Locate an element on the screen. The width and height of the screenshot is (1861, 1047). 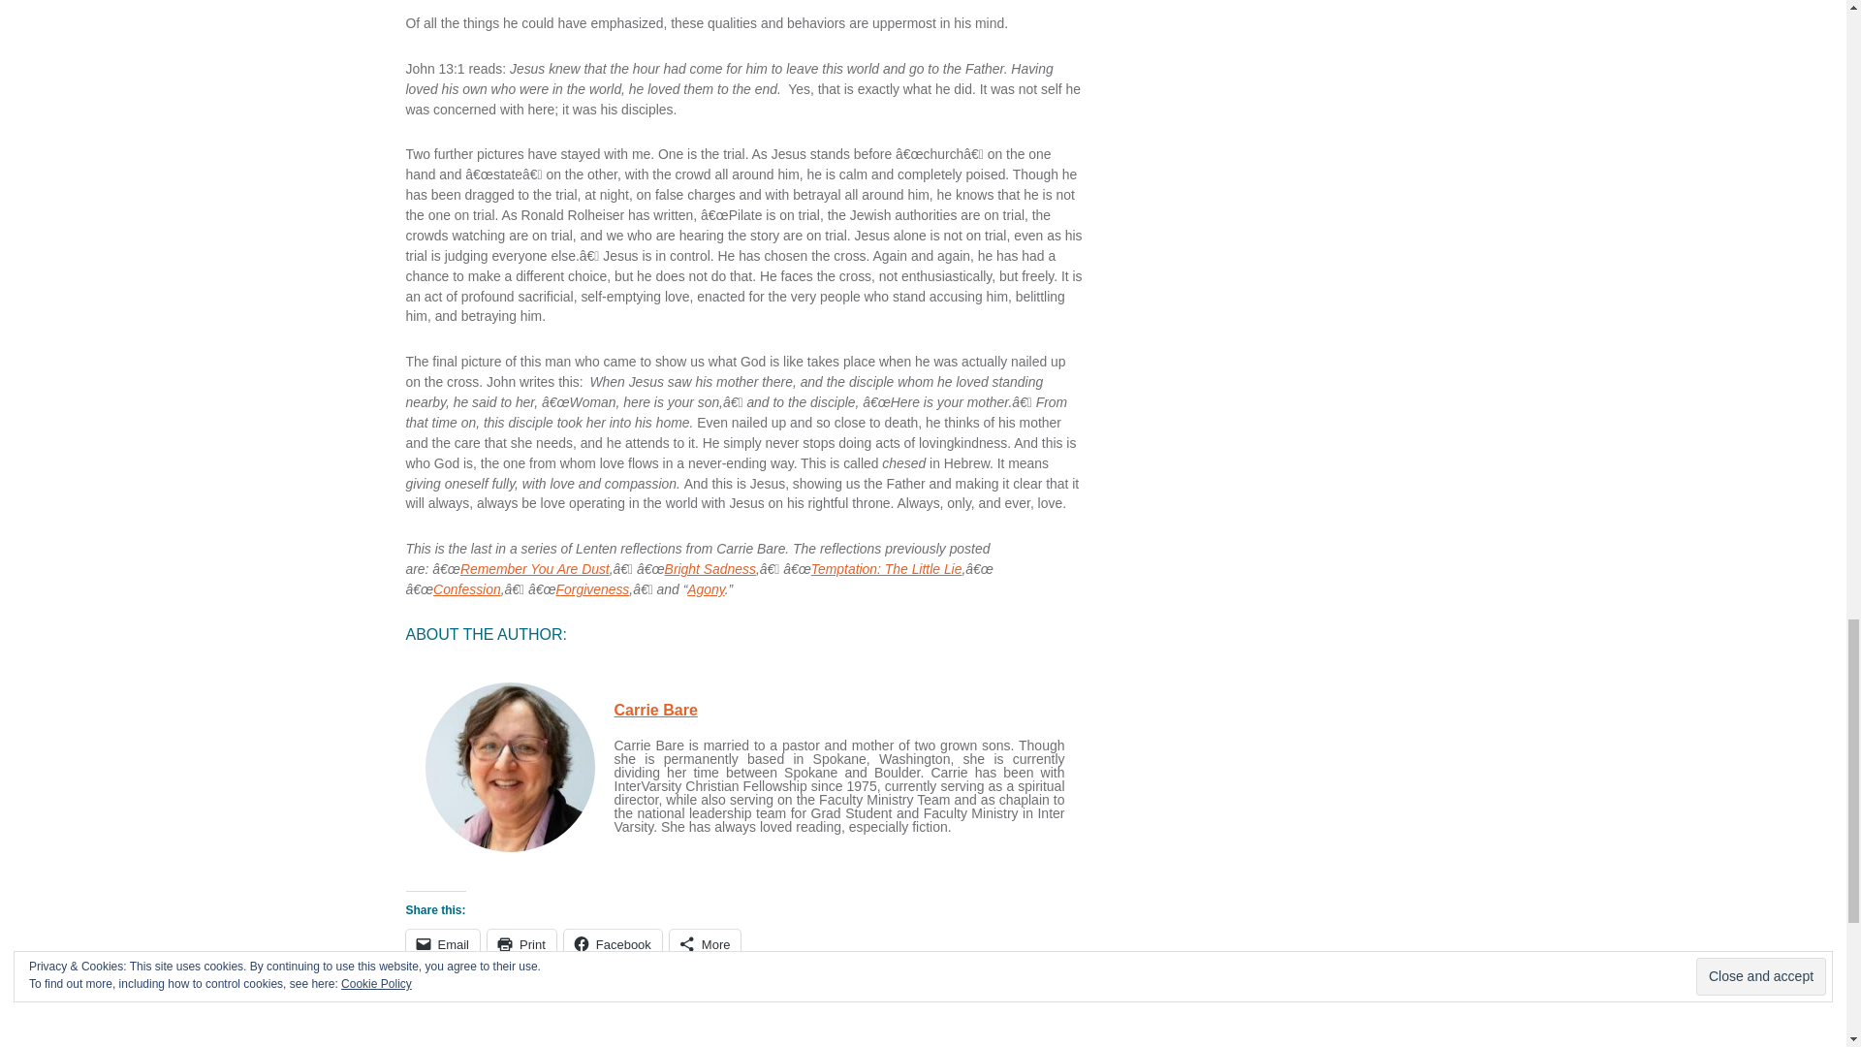
Click to print is located at coordinates (521, 942).